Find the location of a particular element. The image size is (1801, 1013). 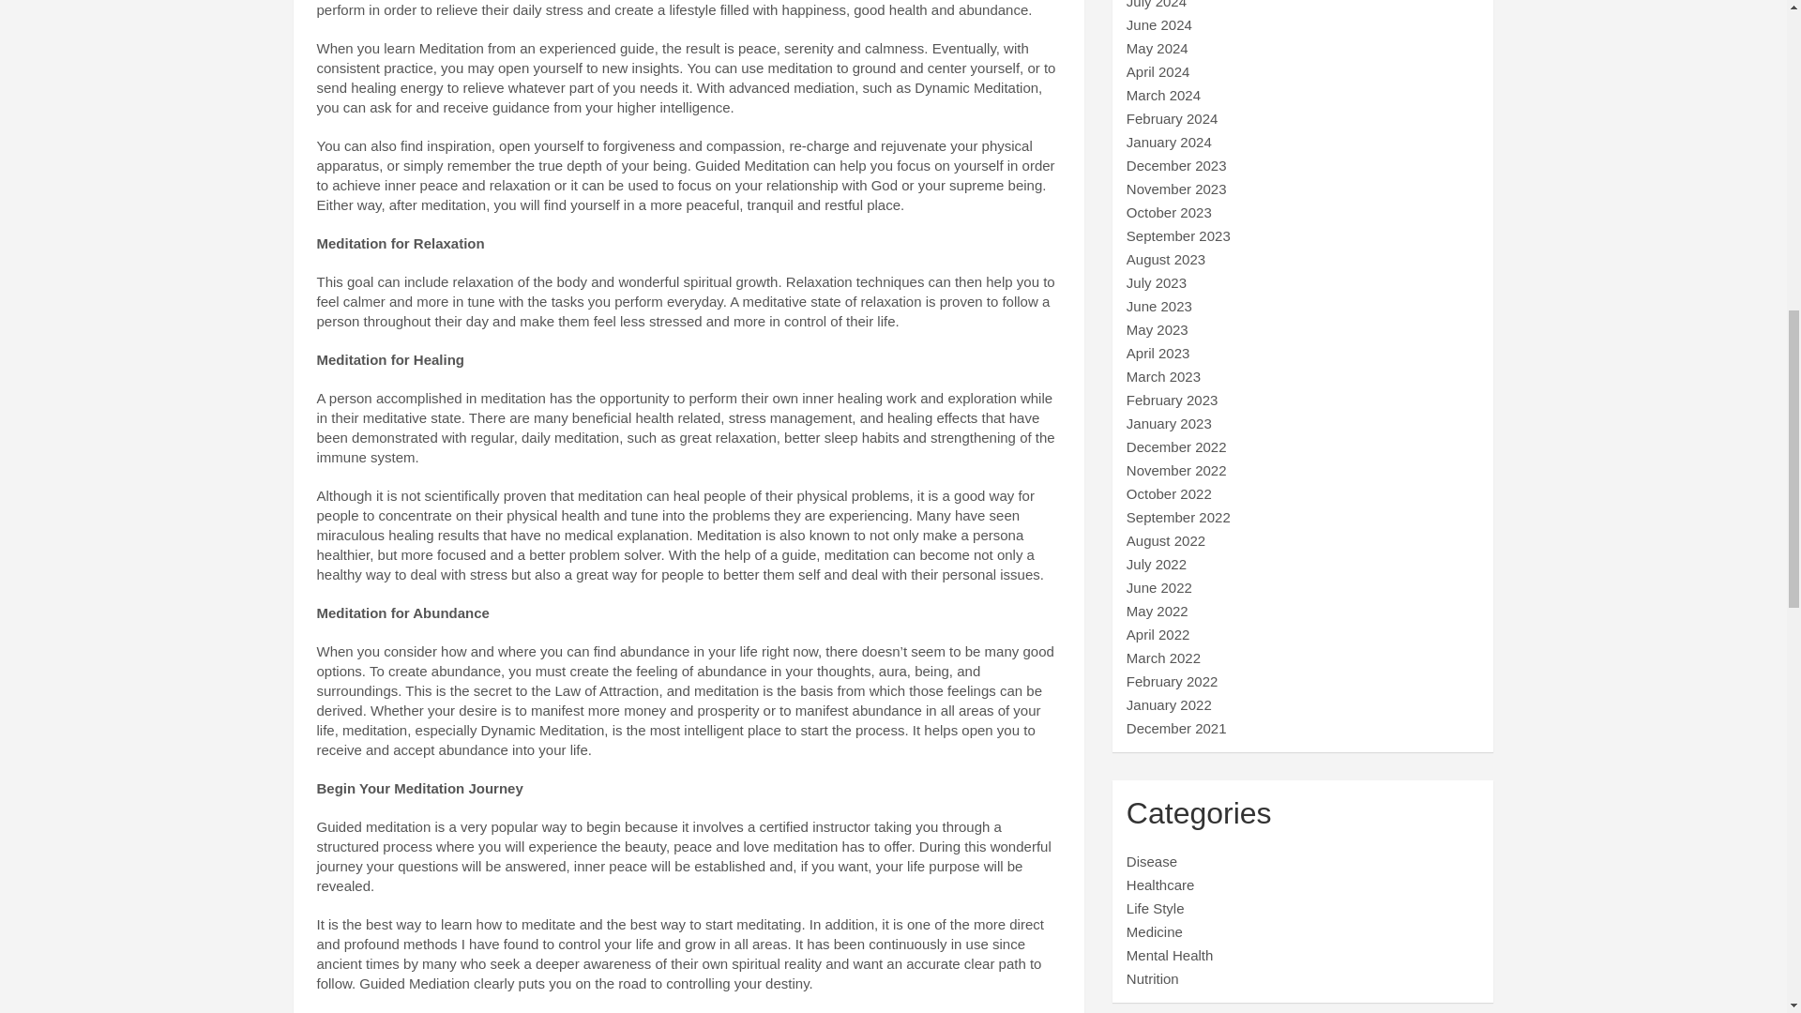

May 2024 is located at coordinates (1158, 49).